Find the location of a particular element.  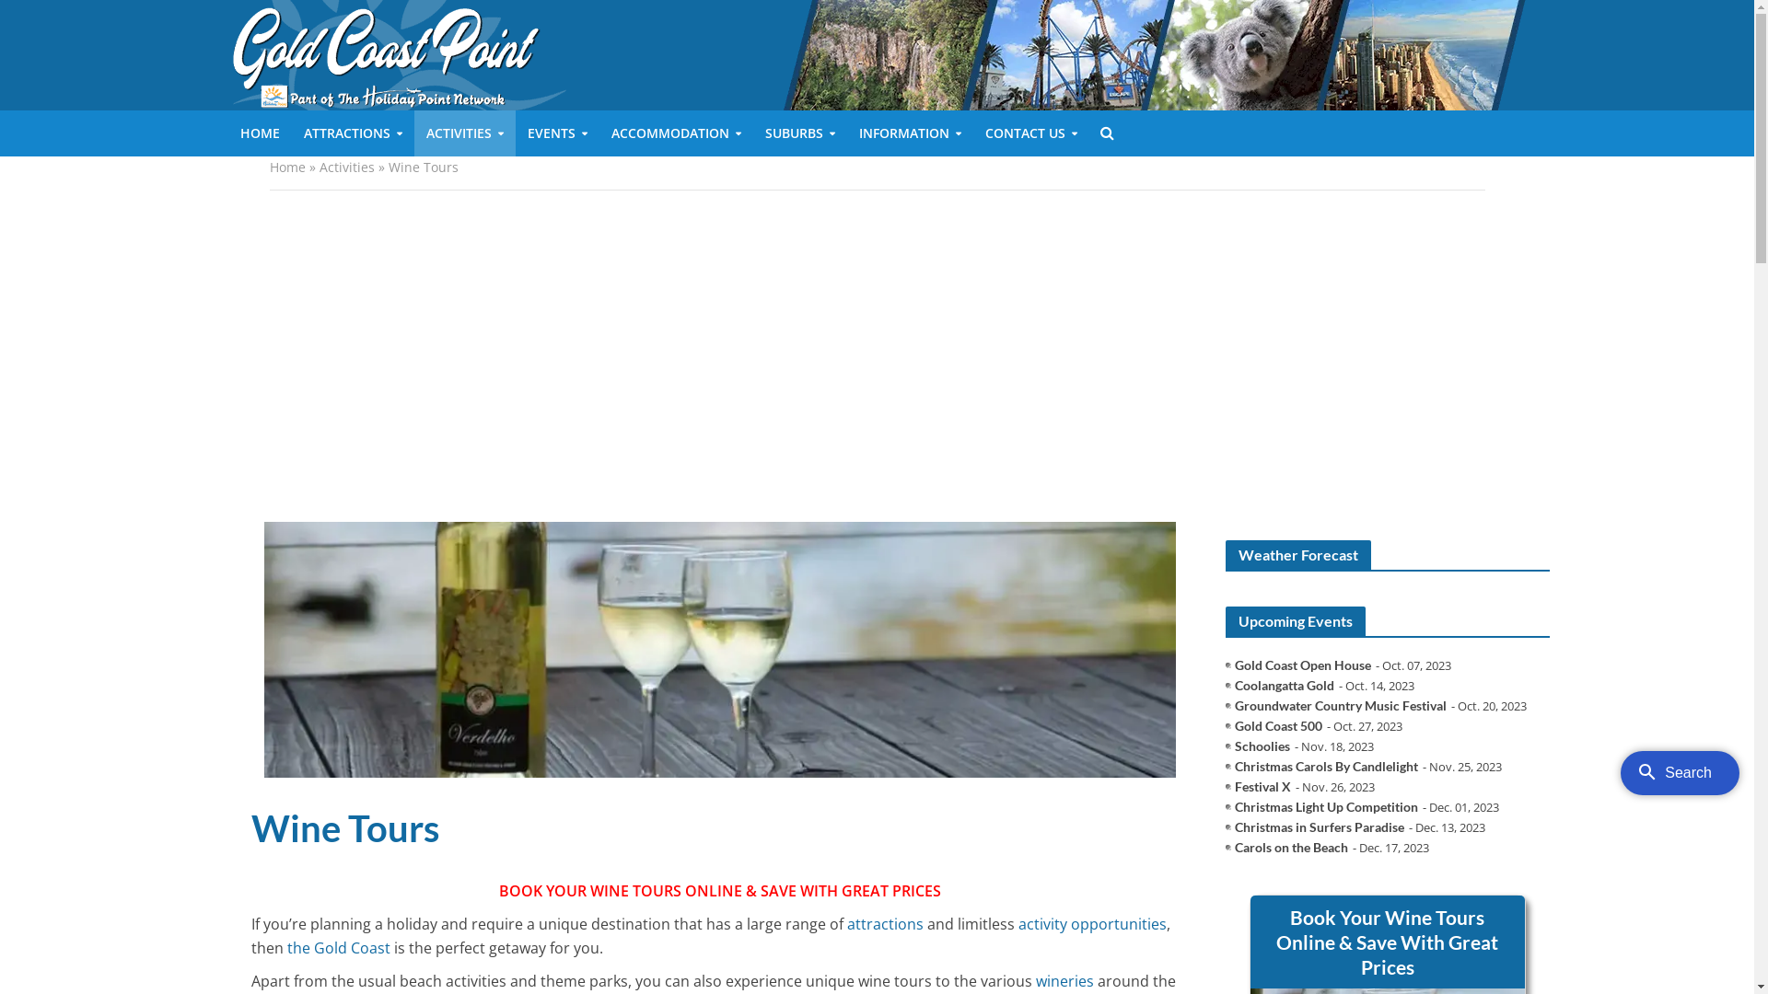

ACCOMMODATION is located at coordinates (676, 133).